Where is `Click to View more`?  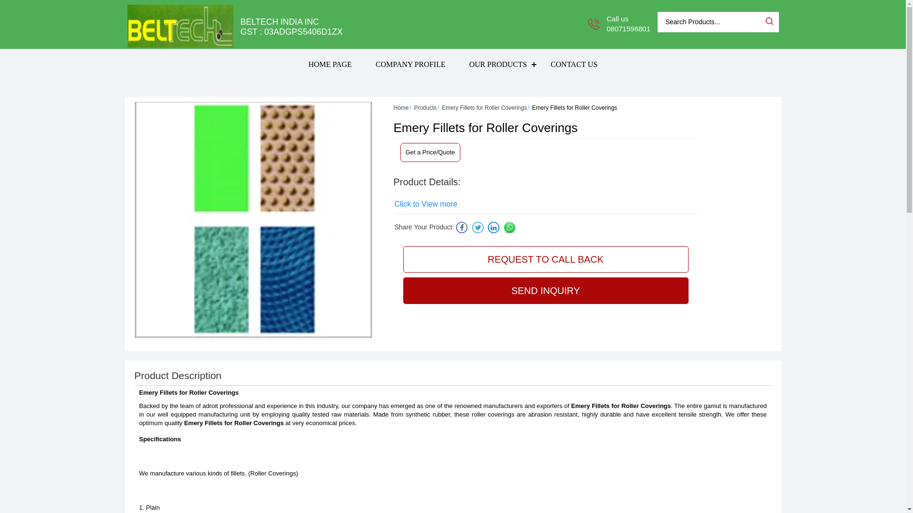 Click to View more is located at coordinates (426, 204).